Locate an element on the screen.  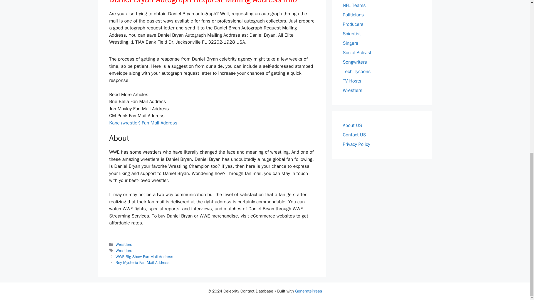
Producers is located at coordinates (353, 24).